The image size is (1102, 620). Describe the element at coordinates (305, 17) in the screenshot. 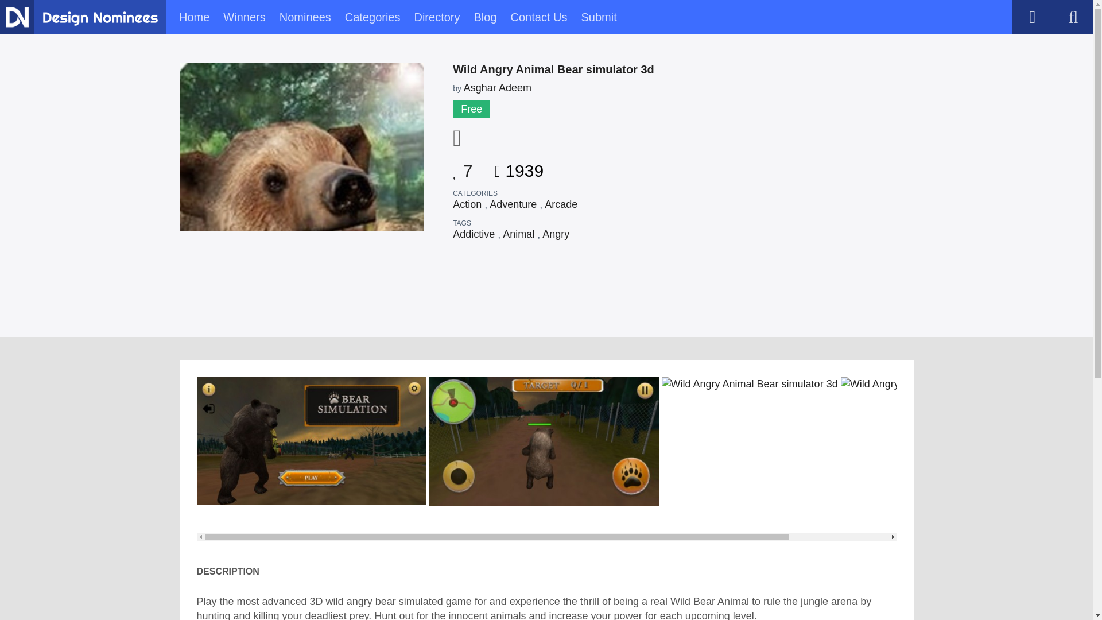

I see `Nominees` at that location.